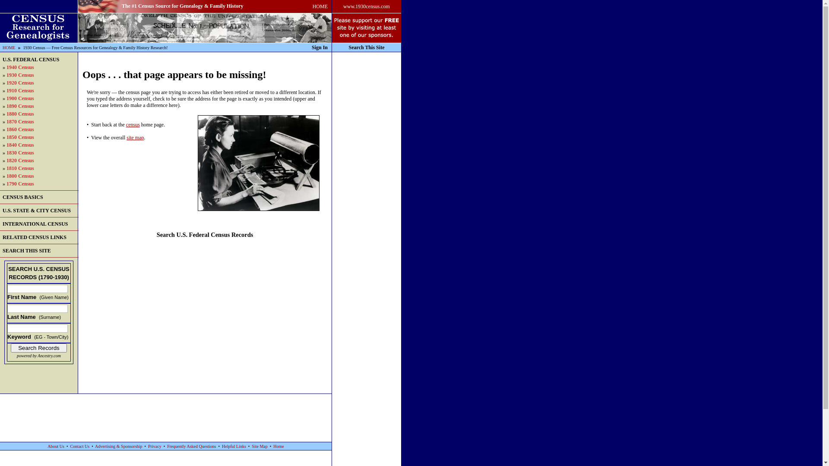 This screenshot has height=466, width=829. What do you see at coordinates (20, 106) in the screenshot?
I see `1890 Census` at bounding box center [20, 106].